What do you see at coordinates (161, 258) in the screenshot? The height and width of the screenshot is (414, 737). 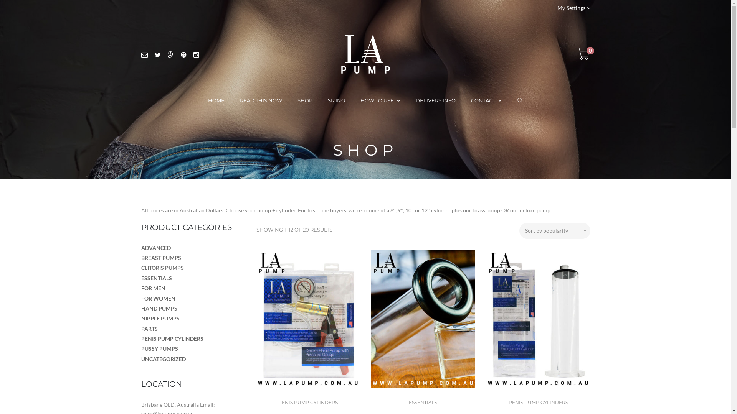 I see `BREAST PUMPS` at bounding box center [161, 258].